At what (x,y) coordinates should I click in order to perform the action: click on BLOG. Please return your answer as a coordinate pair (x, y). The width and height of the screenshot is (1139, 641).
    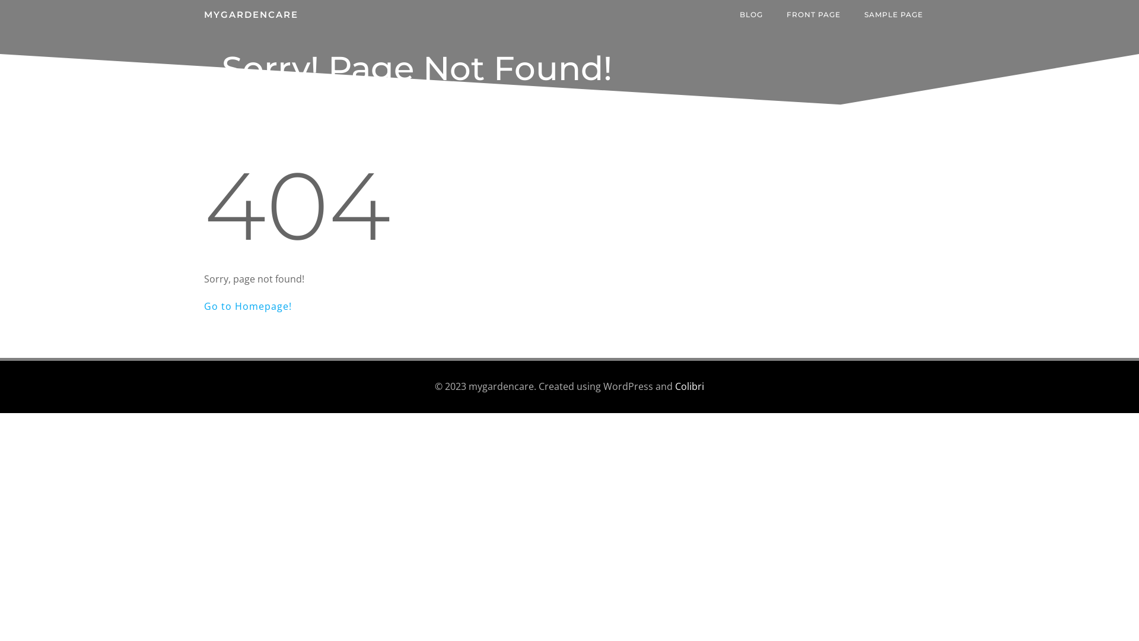
    Looking at the image, I should click on (751, 15).